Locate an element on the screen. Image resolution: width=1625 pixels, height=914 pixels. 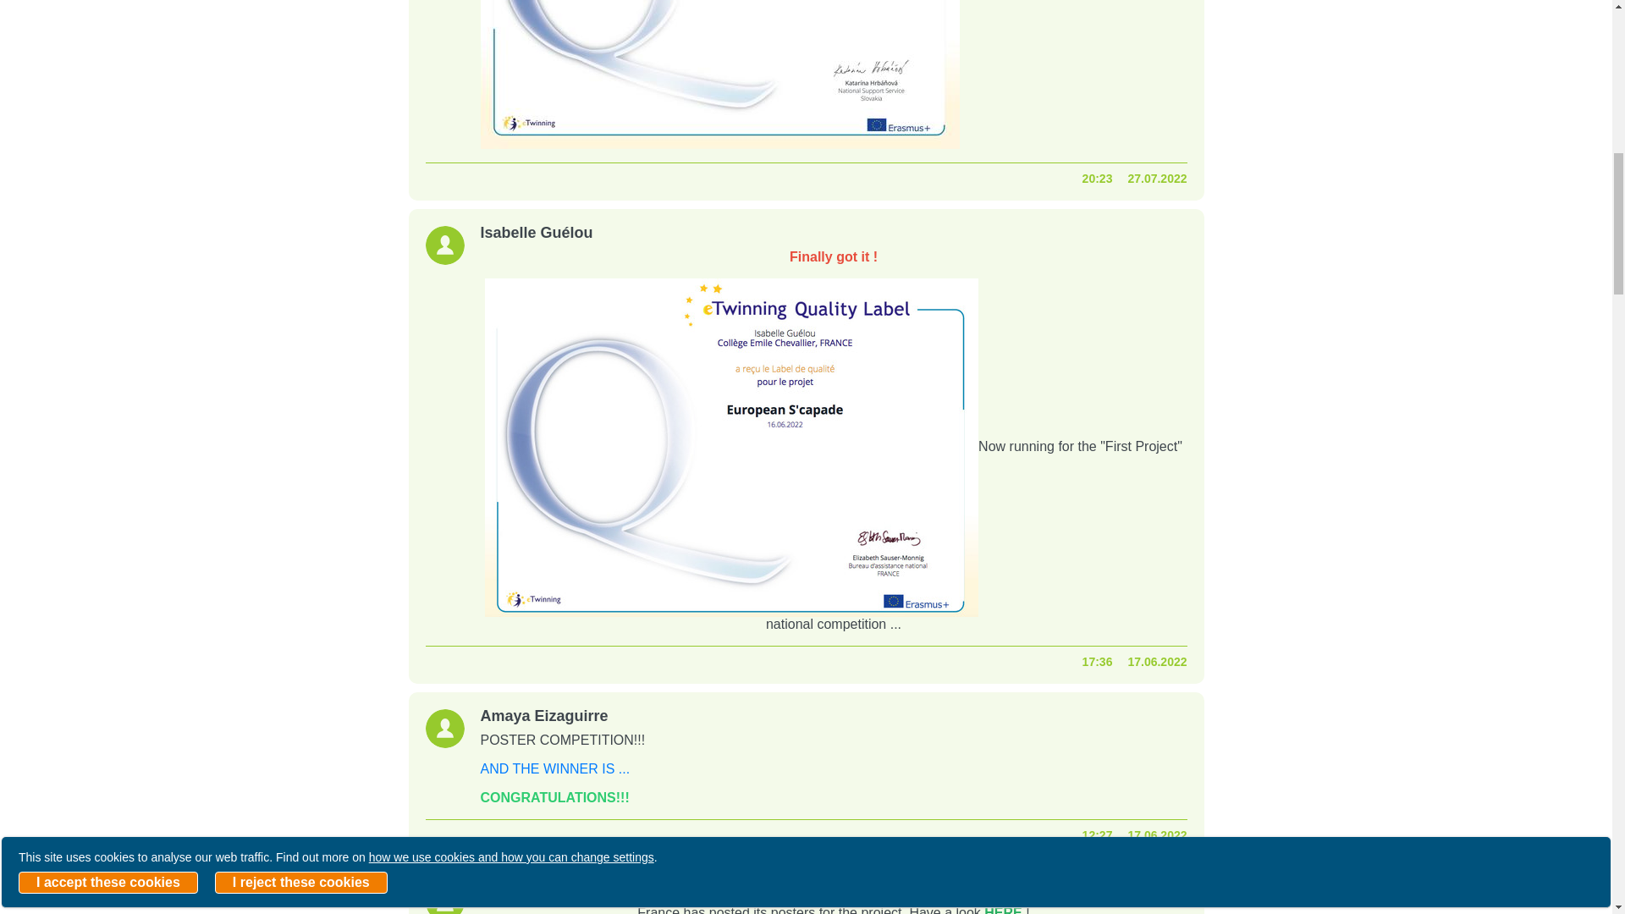
AND THE WINNER IS ... is located at coordinates (555, 768).